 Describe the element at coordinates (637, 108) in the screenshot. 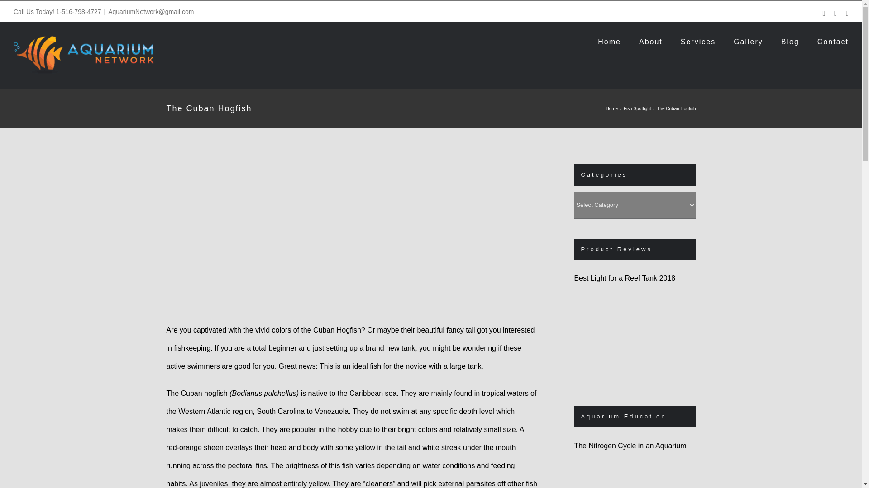

I see `Fish Spotlight` at that location.